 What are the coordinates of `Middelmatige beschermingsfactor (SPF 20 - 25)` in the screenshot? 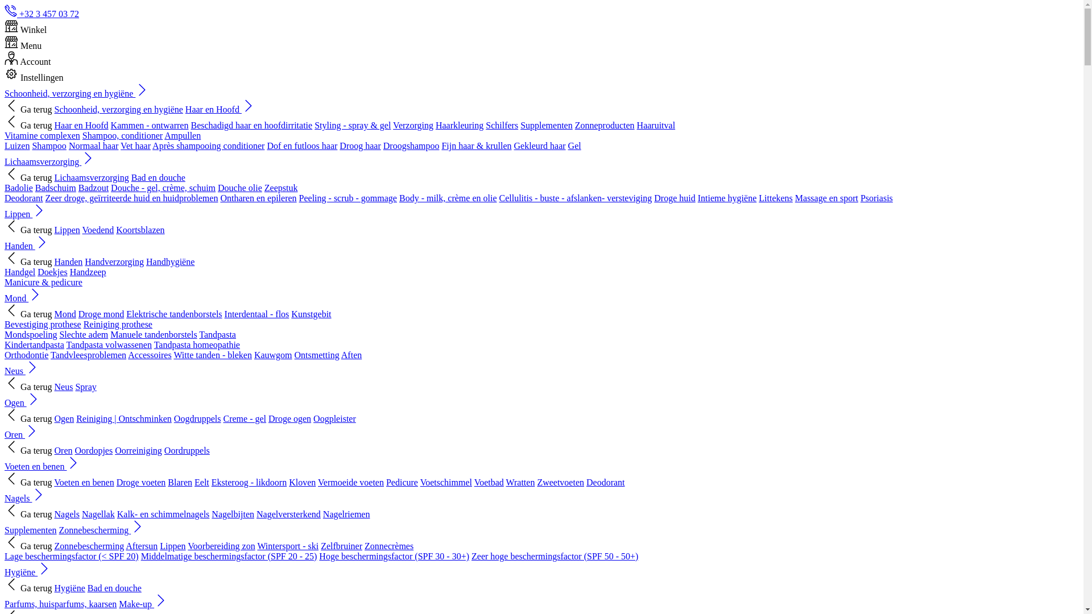 It's located at (229, 556).